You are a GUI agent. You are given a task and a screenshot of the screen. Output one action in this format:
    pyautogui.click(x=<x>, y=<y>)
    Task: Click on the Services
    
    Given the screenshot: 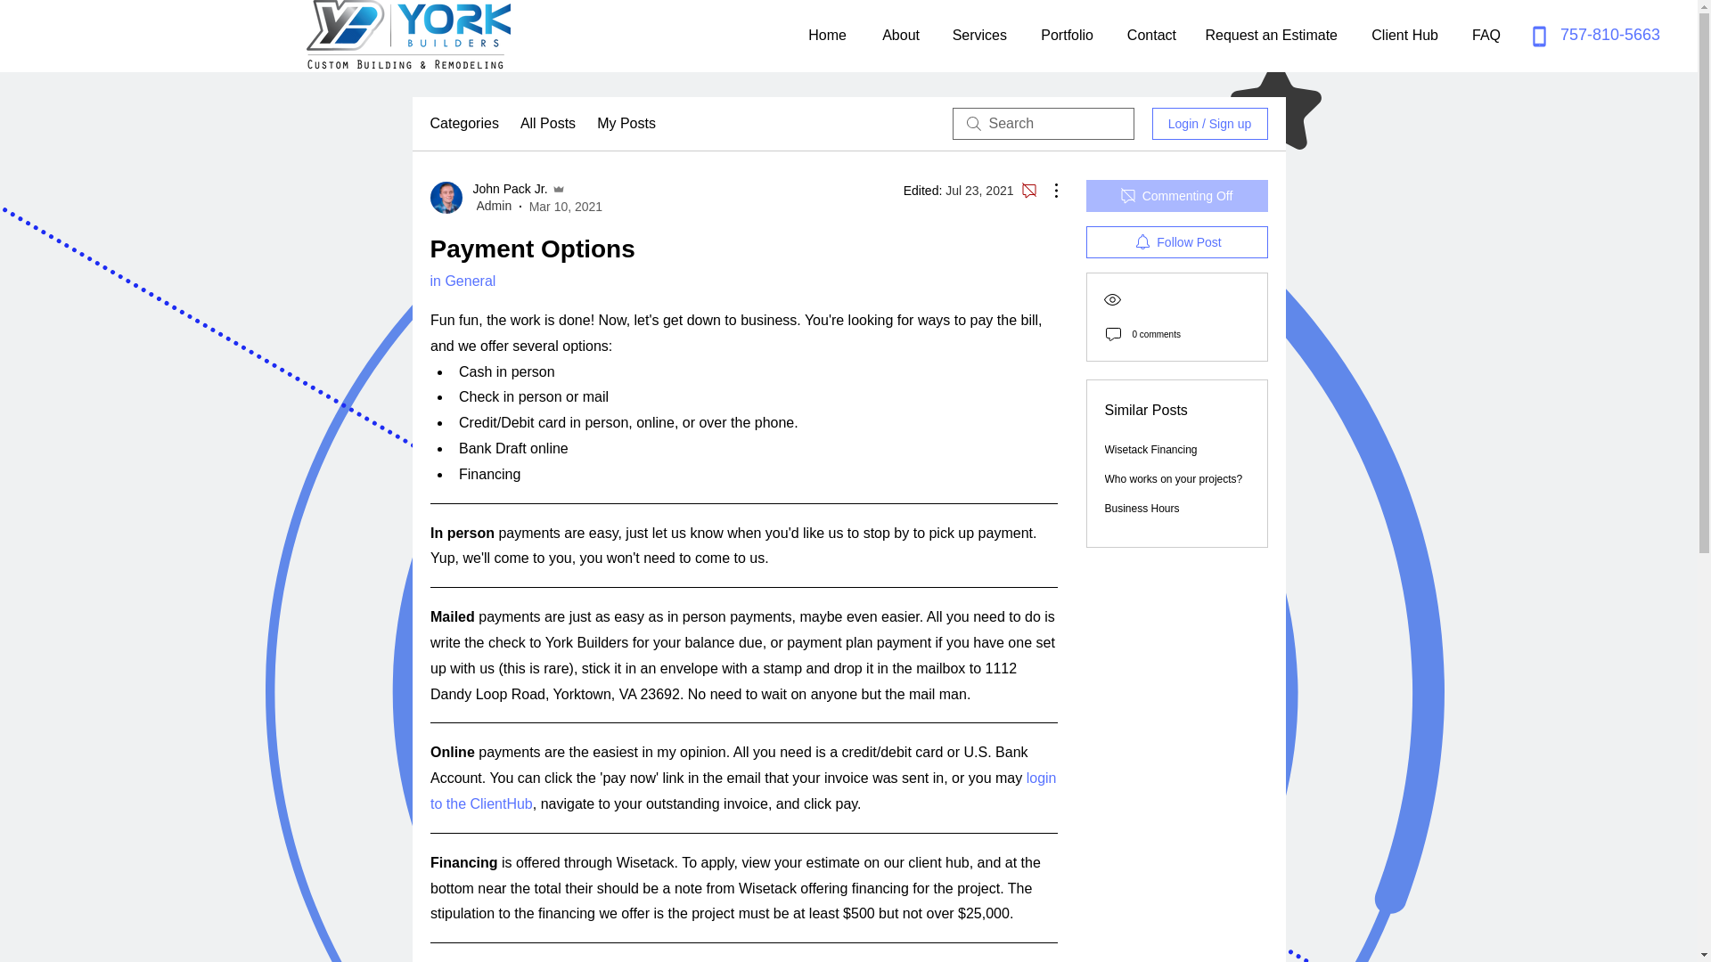 What is the action you would take?
    pyautogui.click(x=976, y=36)
    